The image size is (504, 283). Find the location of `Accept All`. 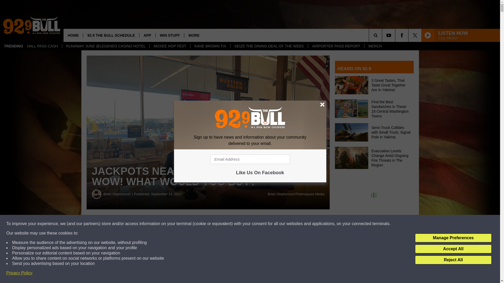

Accept All is located at coordinates (453, 249).